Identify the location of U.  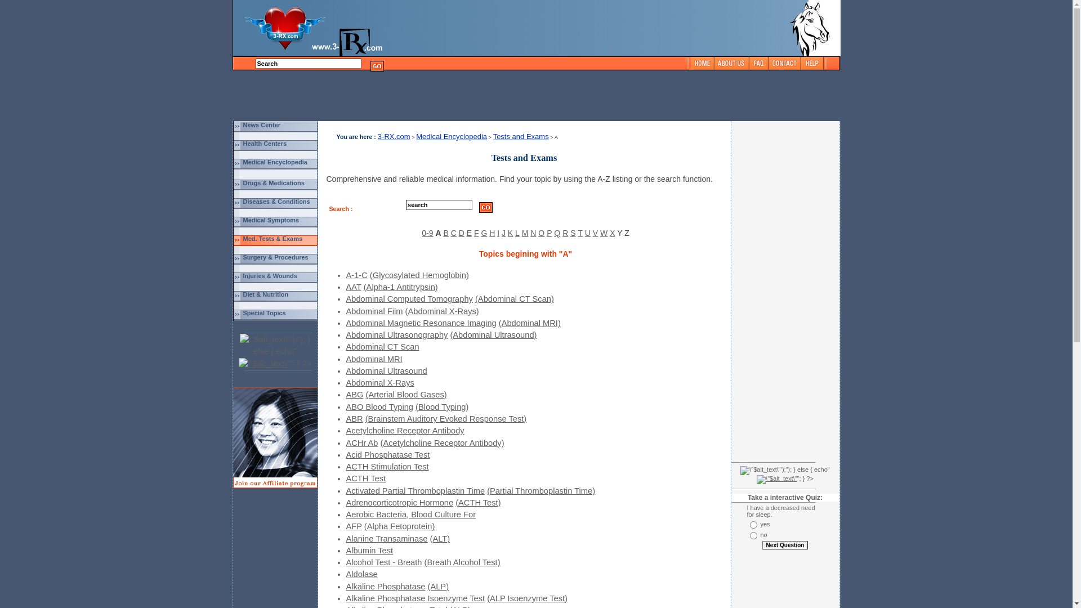
(588, 233).